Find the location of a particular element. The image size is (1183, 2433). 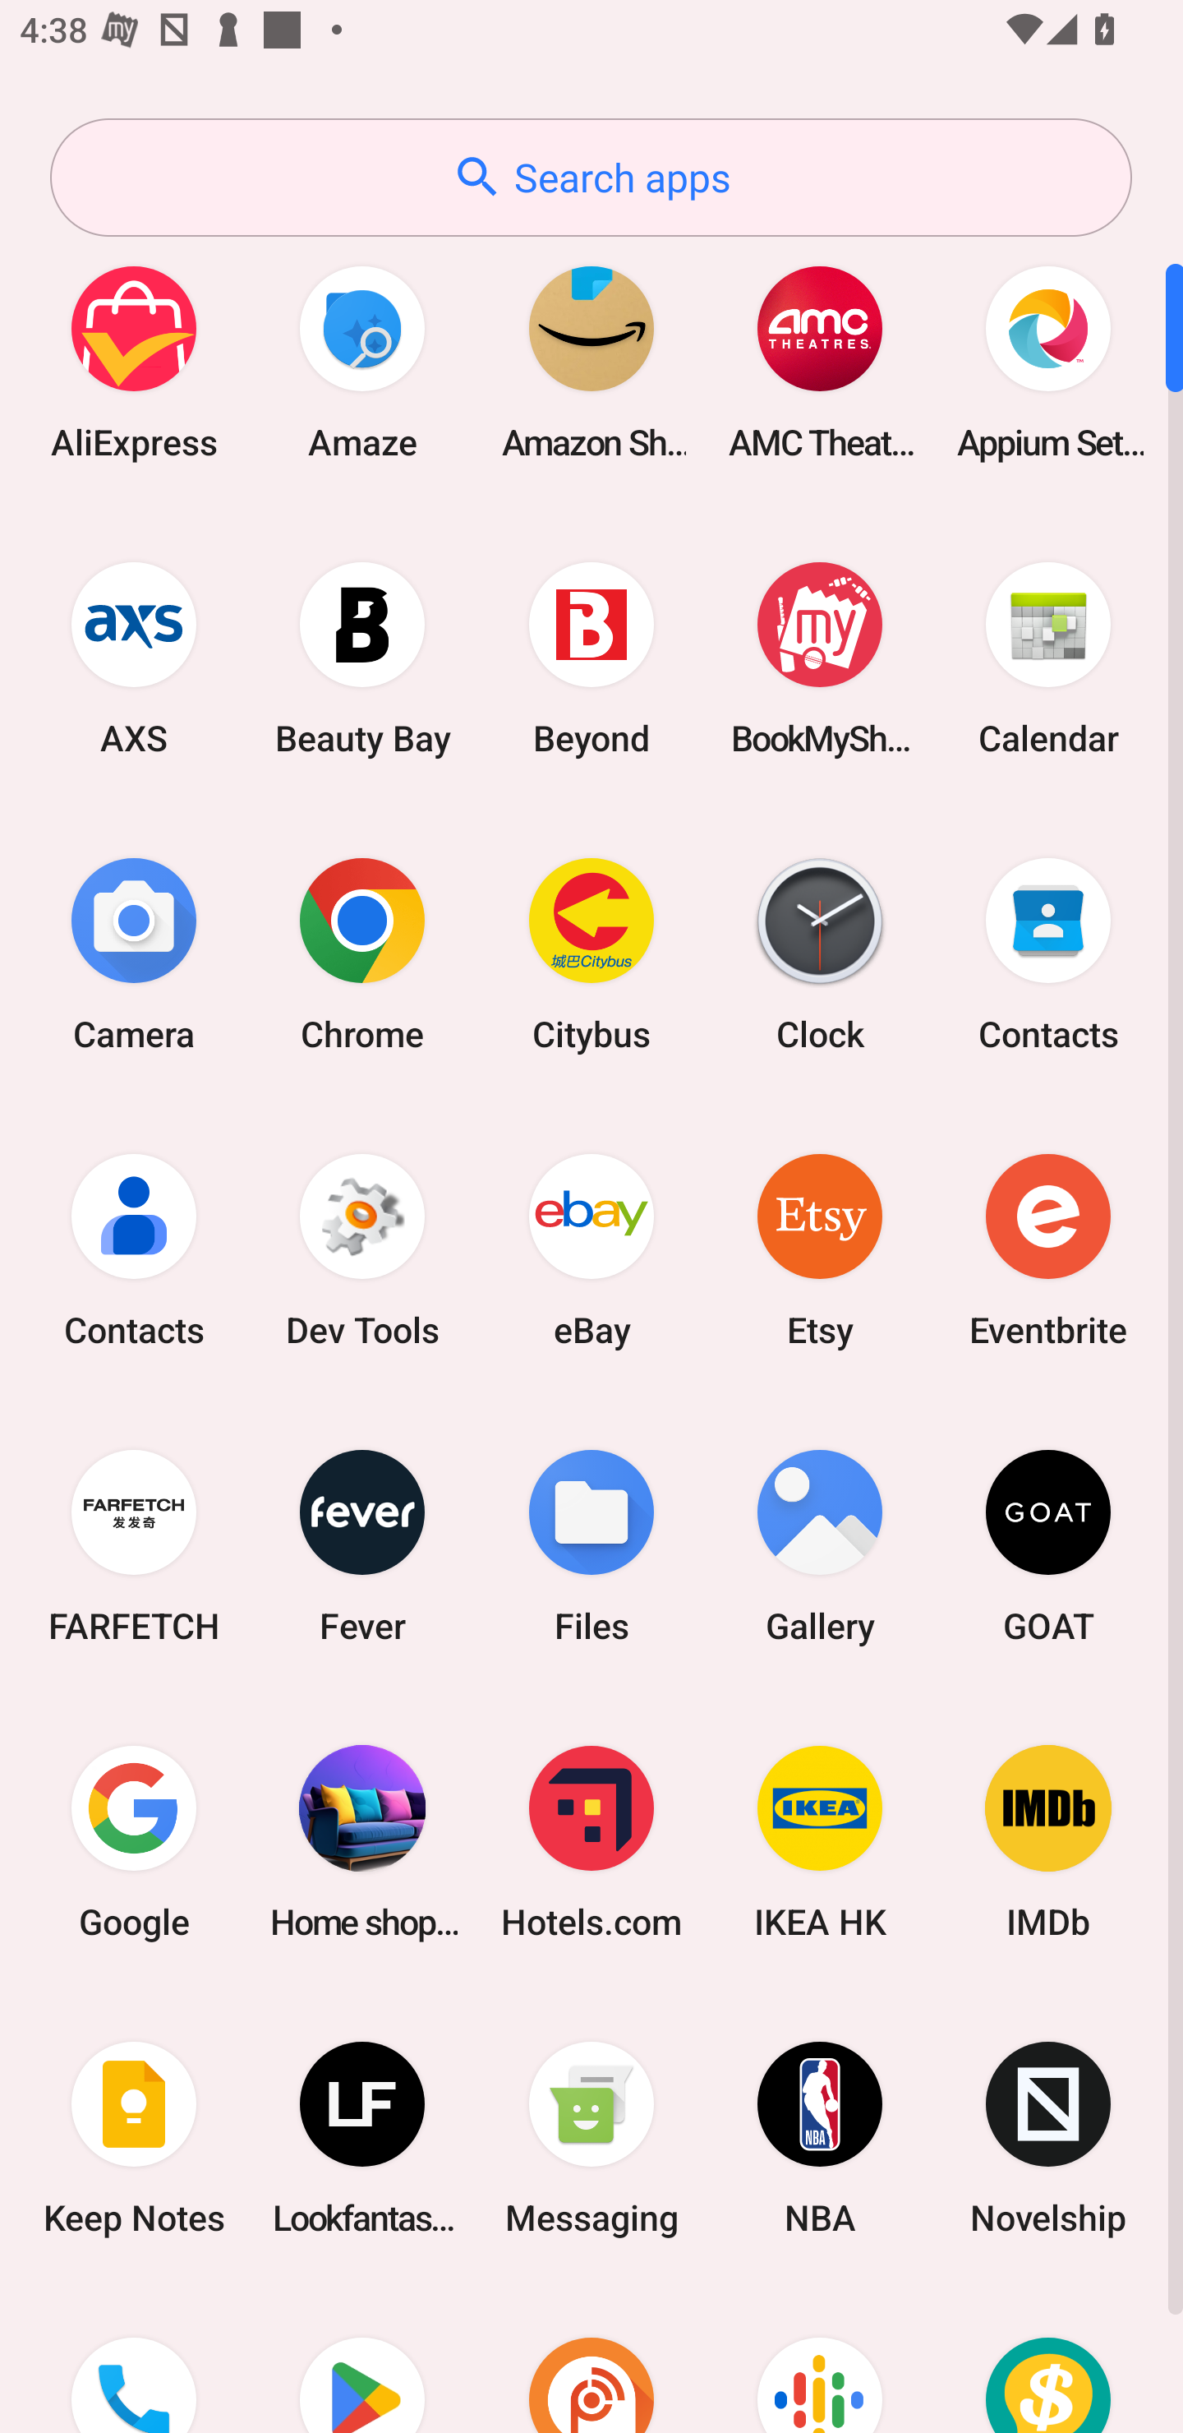

Podcasts is located at coordinates (820, 2360).